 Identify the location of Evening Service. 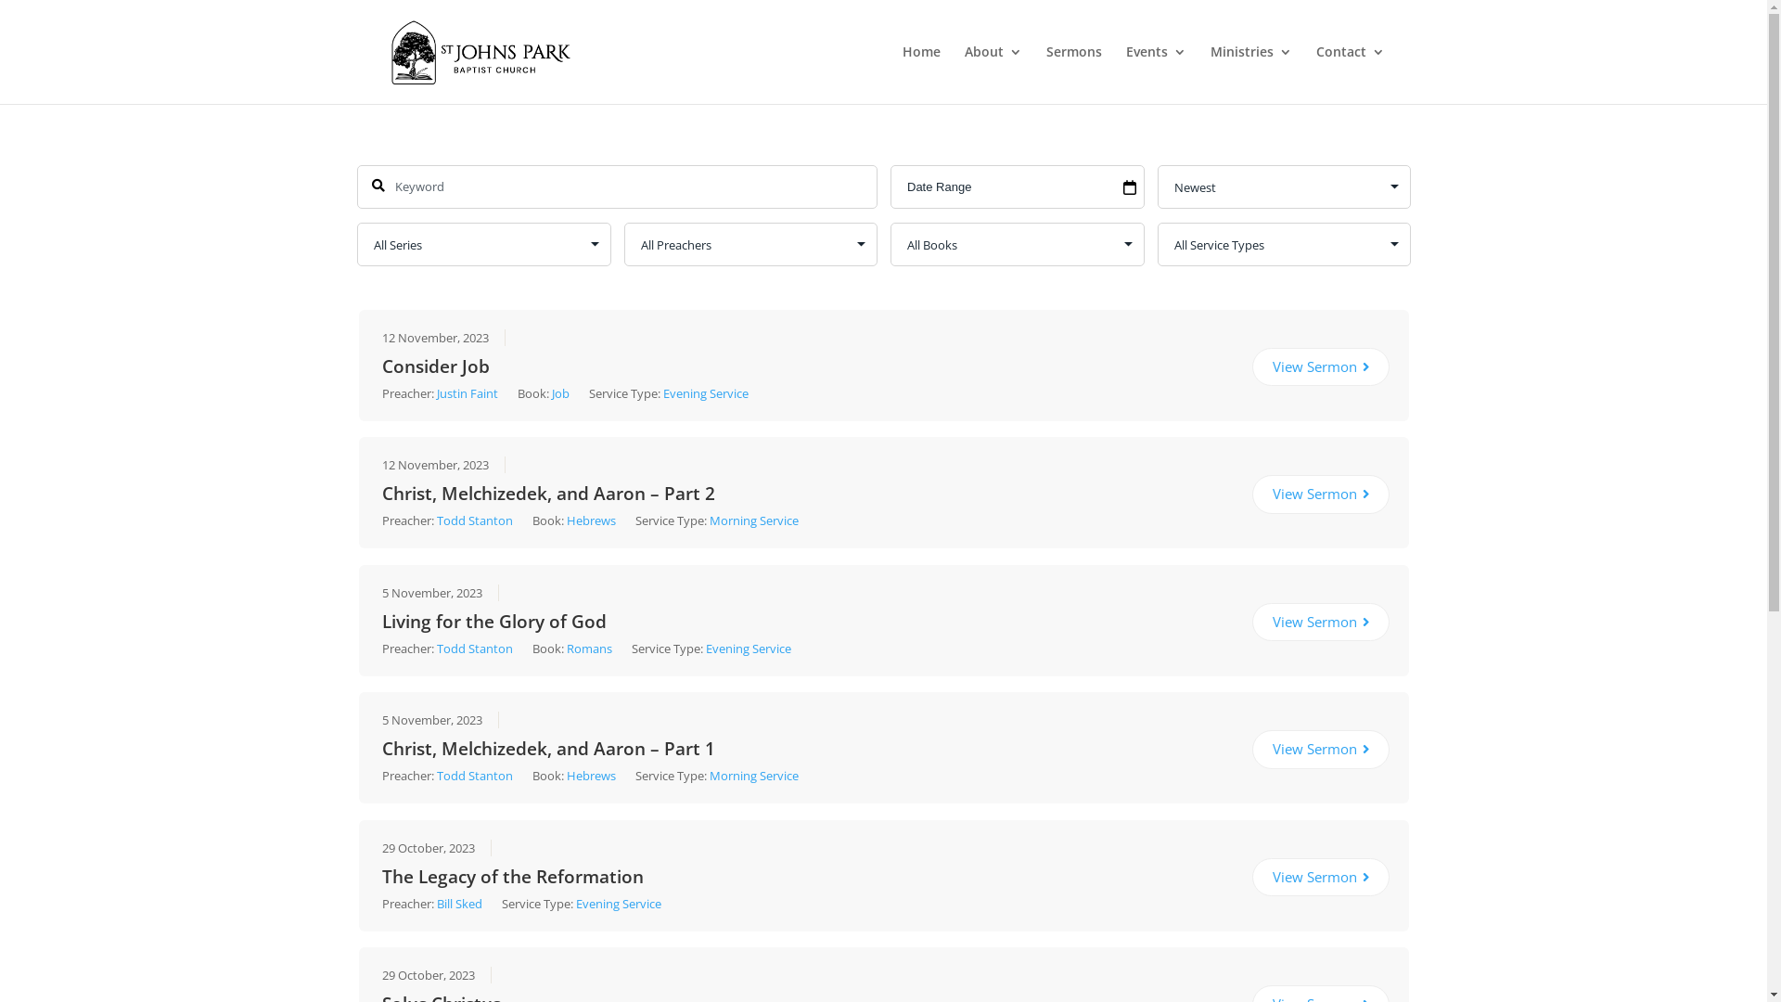
(618, 904).